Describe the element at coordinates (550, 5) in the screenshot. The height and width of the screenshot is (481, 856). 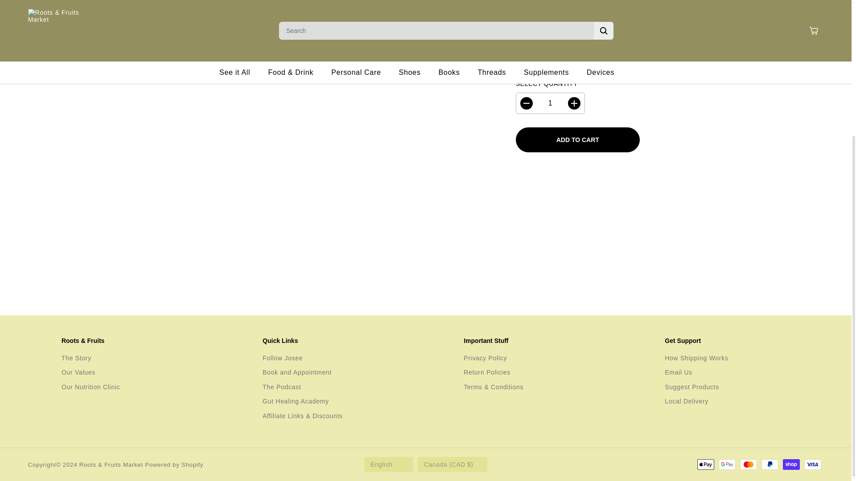
I see `1` at that location.